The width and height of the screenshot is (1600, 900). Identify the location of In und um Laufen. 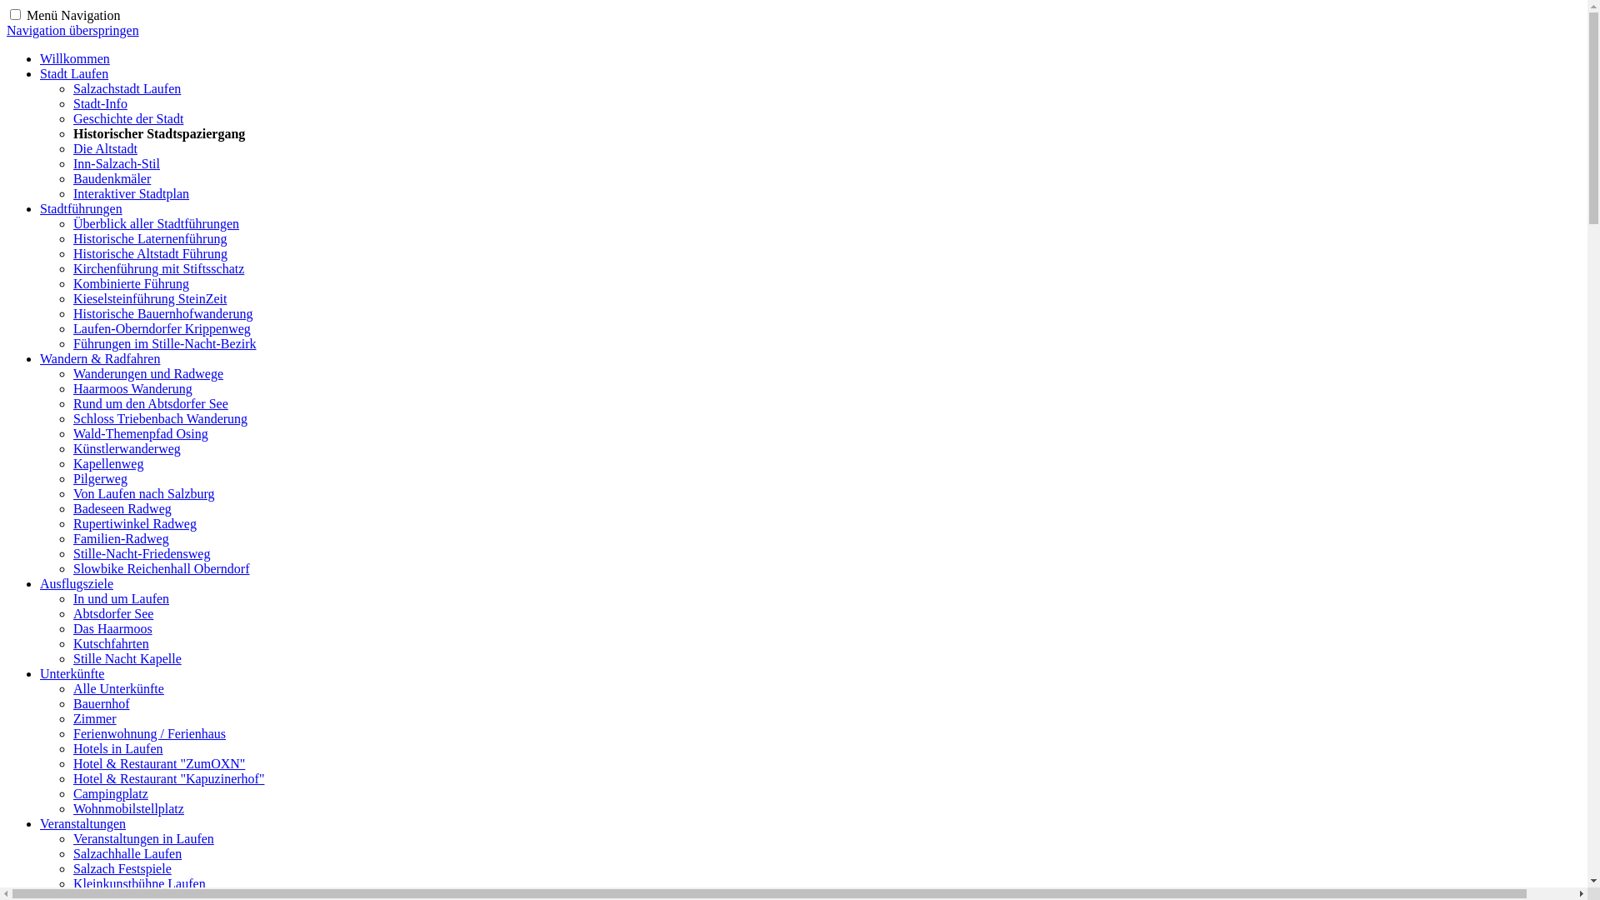
(122, 598).